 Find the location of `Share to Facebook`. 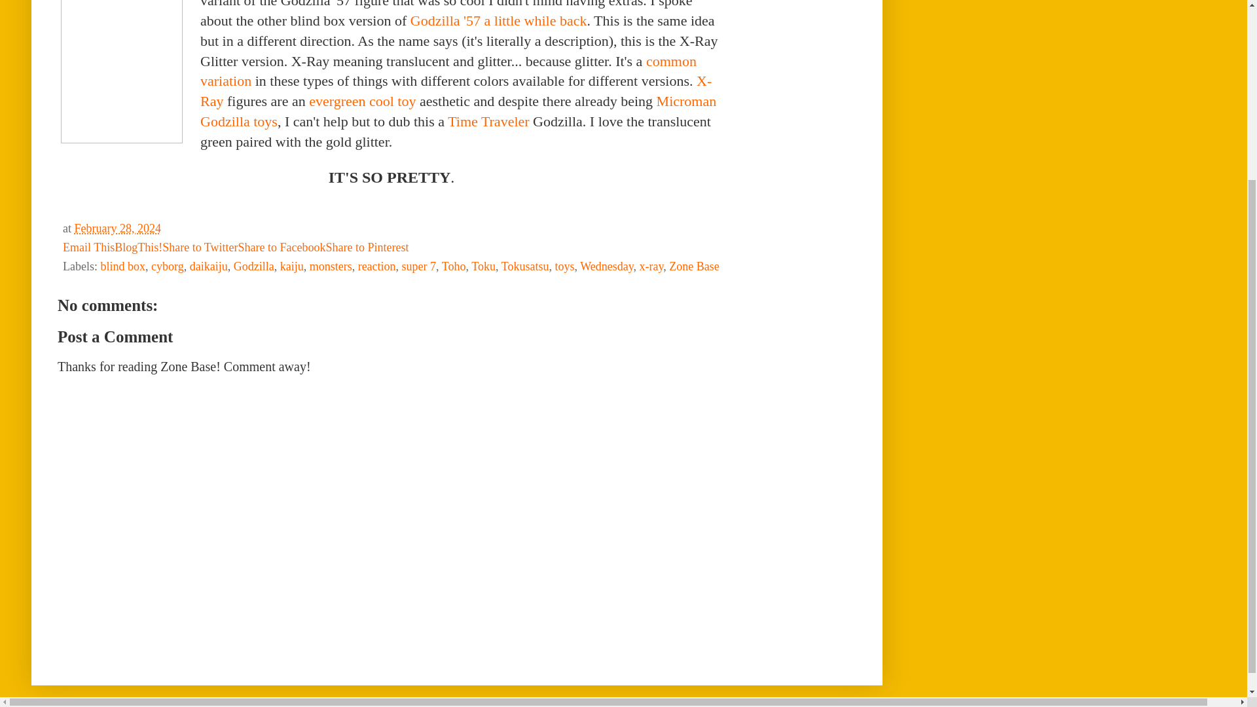

Share to Facebook is located at coordinates (282, 247).